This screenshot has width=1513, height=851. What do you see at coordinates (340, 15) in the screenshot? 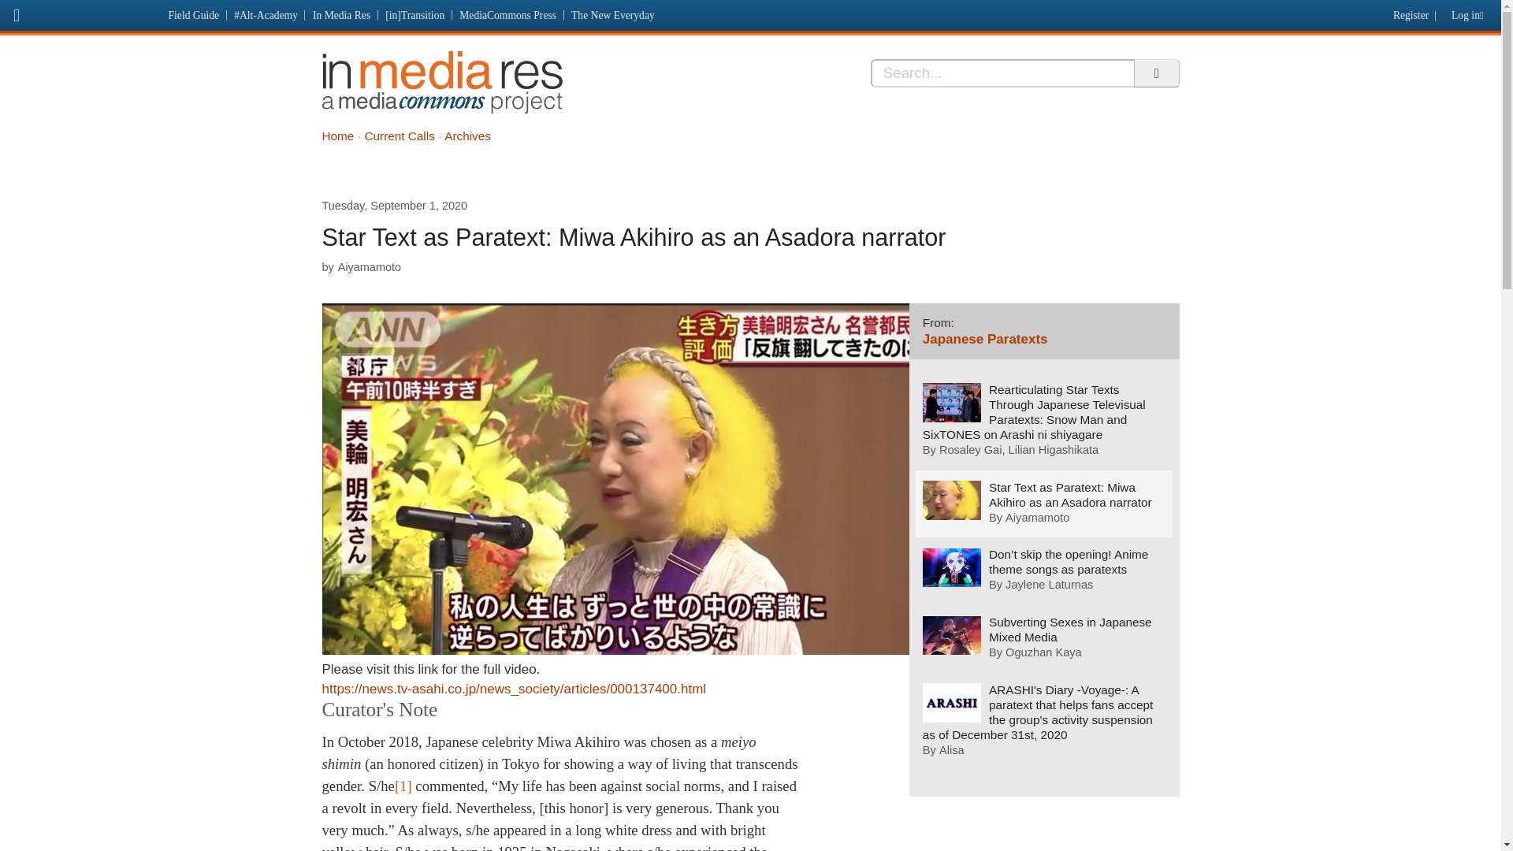
I see `In Media Res` at bounding box center [340, 15].